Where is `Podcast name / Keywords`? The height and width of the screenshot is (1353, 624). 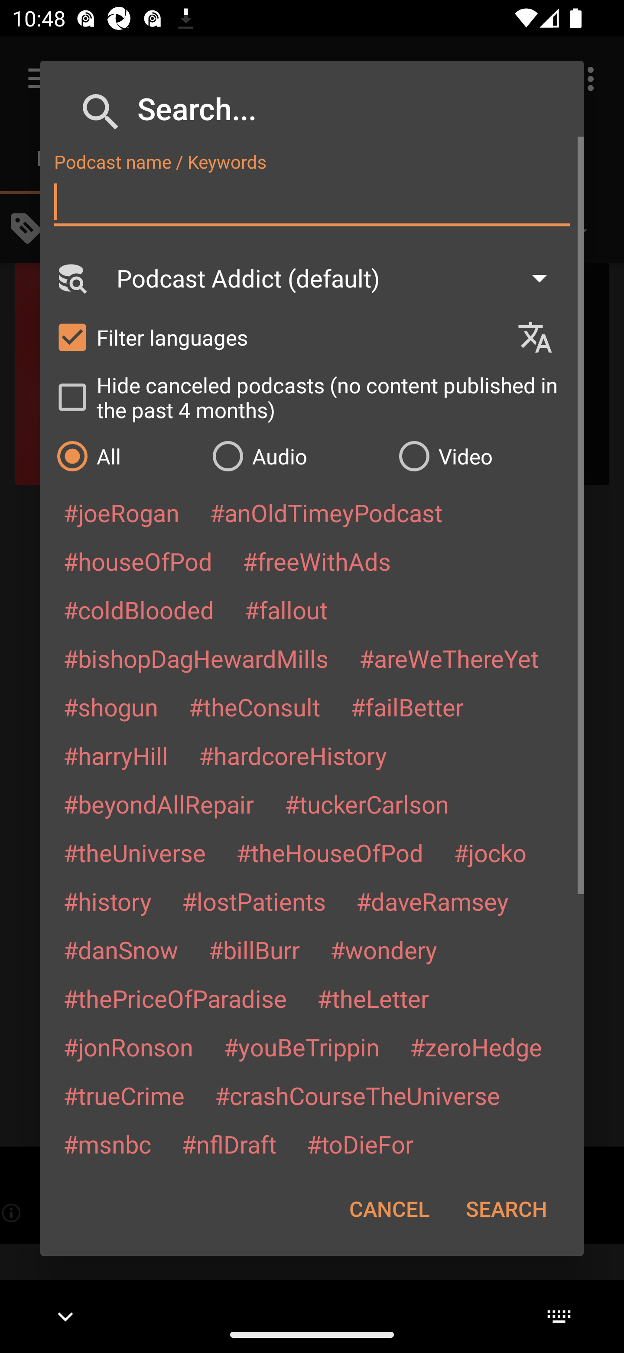 Podcast name / Keywords is located at coordinates (312, 202).